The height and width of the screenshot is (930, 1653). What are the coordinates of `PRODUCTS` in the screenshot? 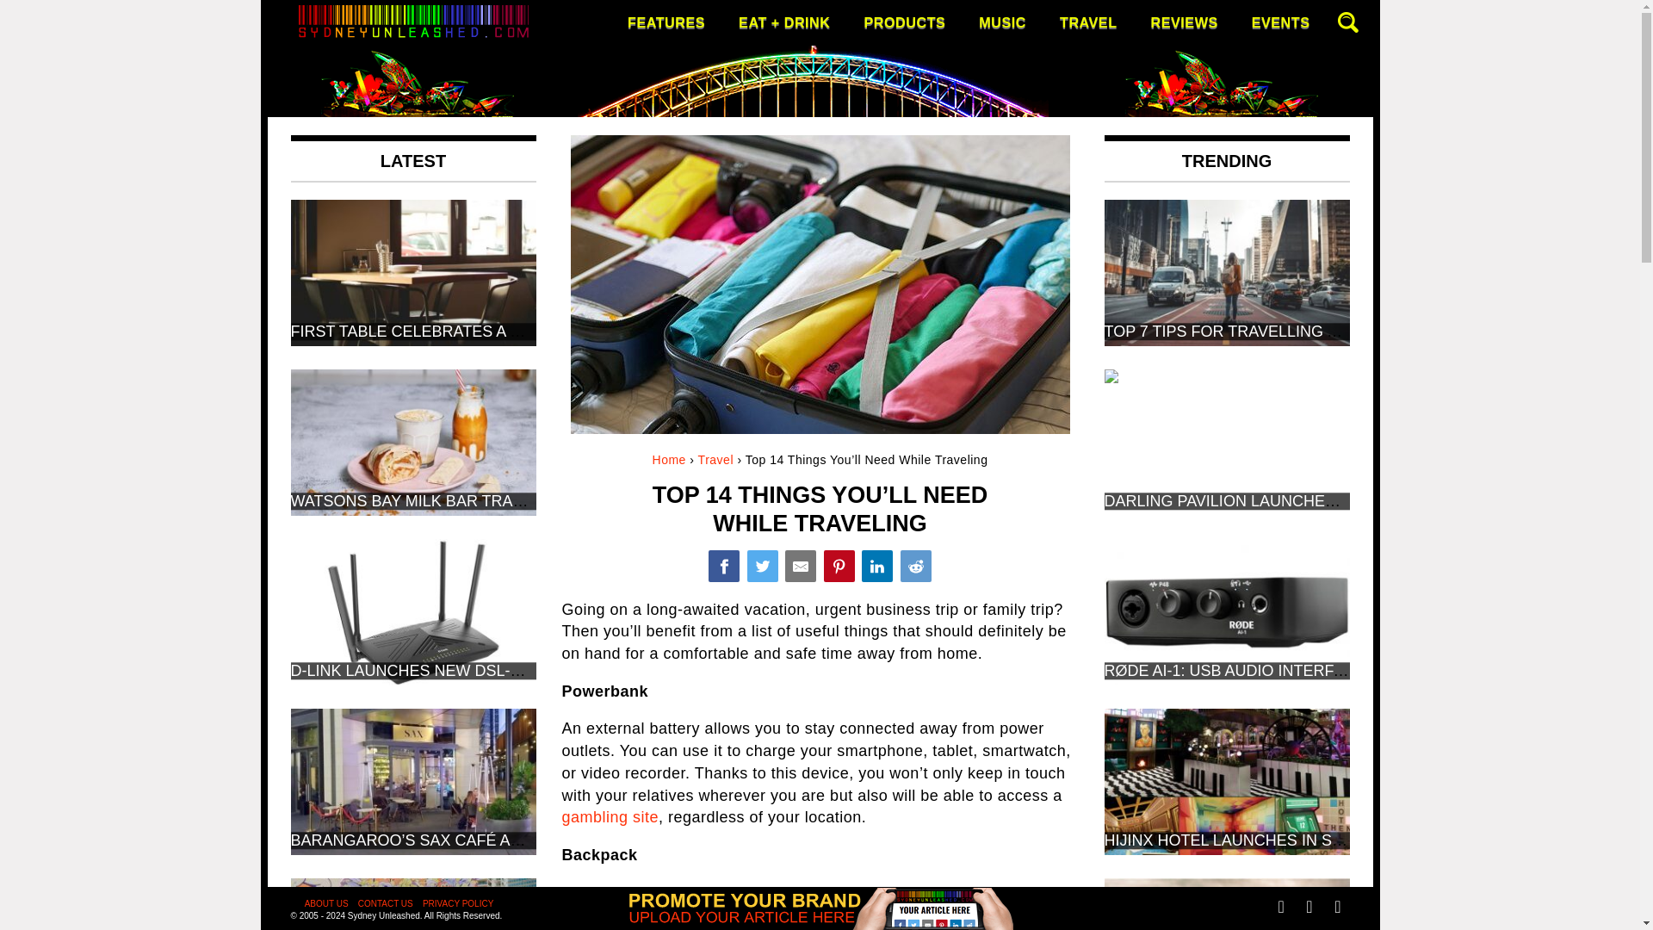 It's located at (904, 22).